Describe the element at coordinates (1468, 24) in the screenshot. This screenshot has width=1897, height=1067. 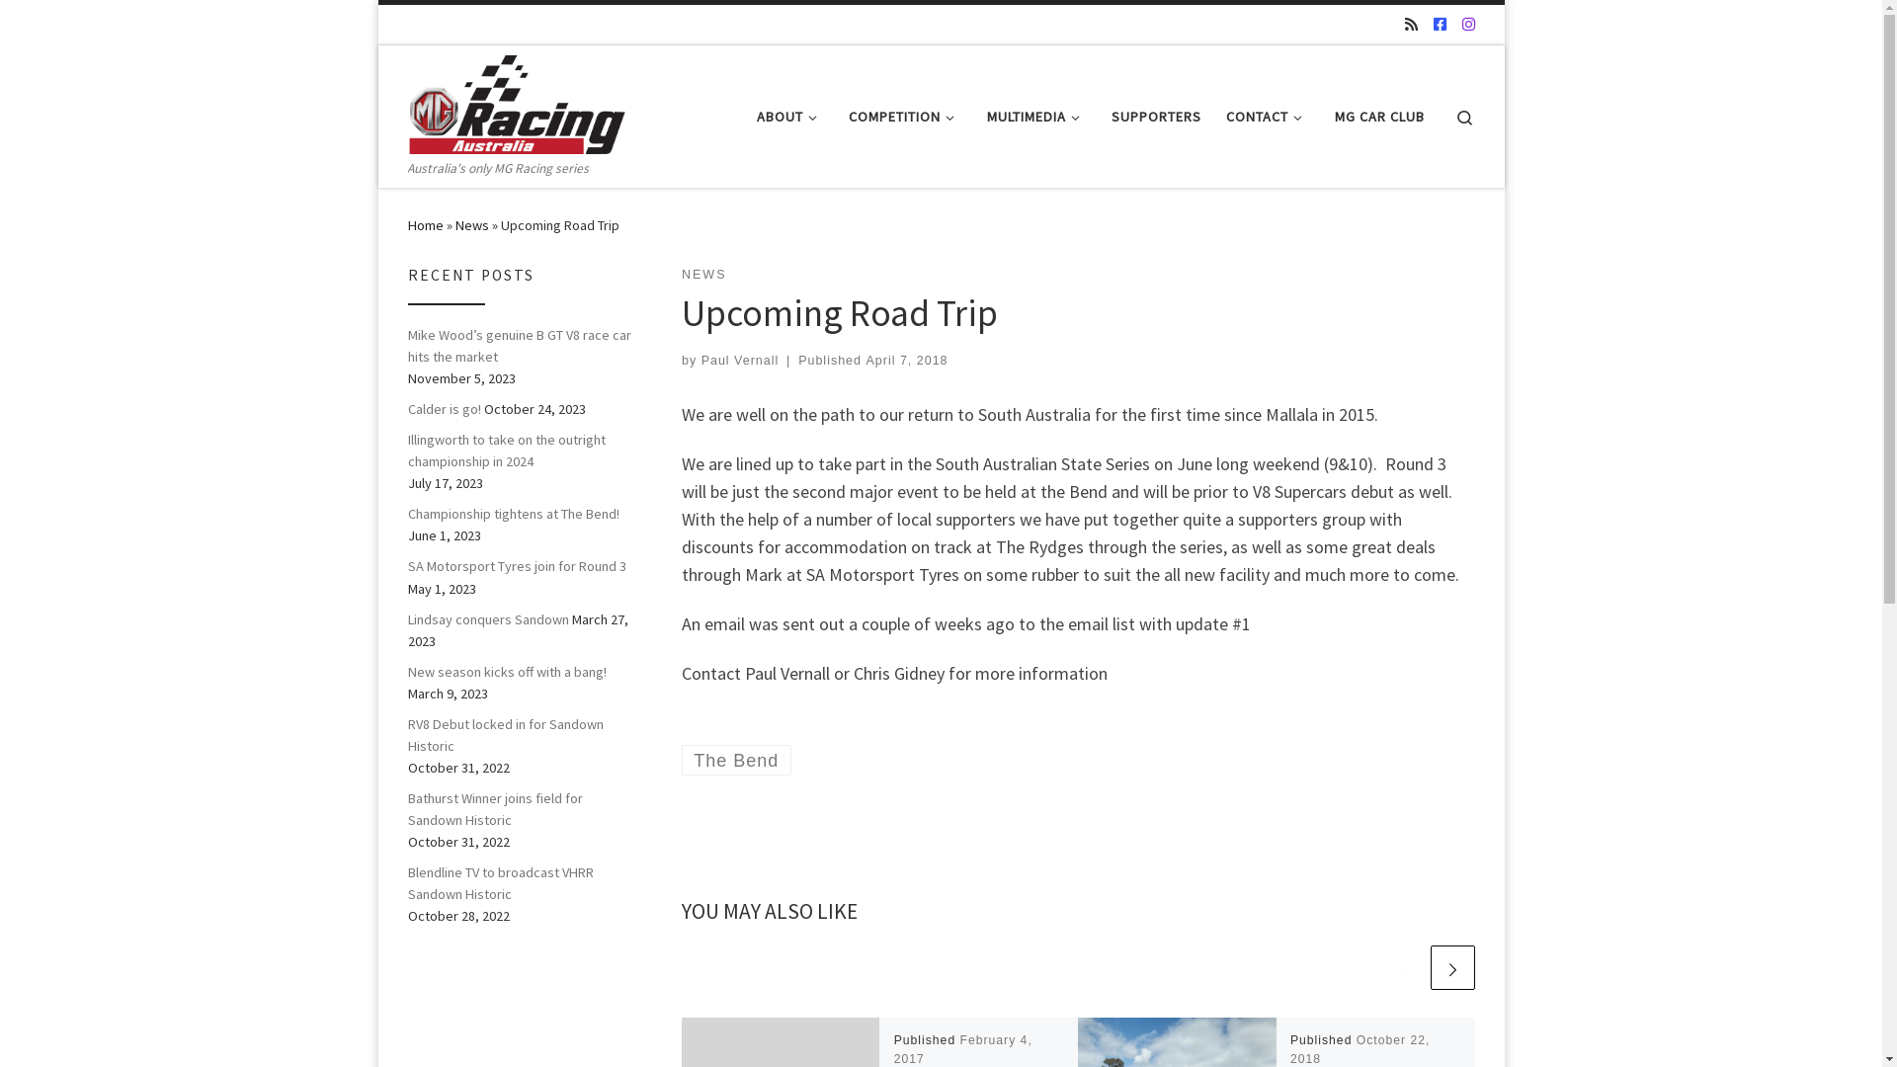
I see `Follow us on Instagram` at that location.